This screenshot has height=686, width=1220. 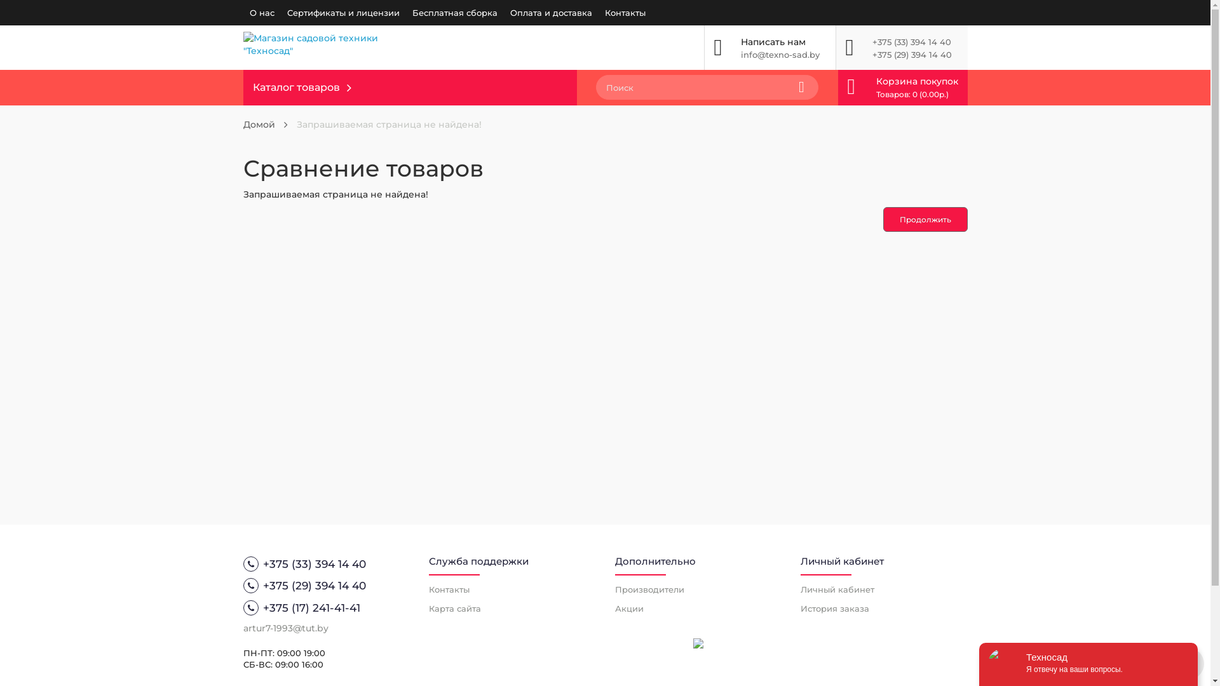 I want to click on +375 (33) 394 14 40, so click(x=327, y=564).